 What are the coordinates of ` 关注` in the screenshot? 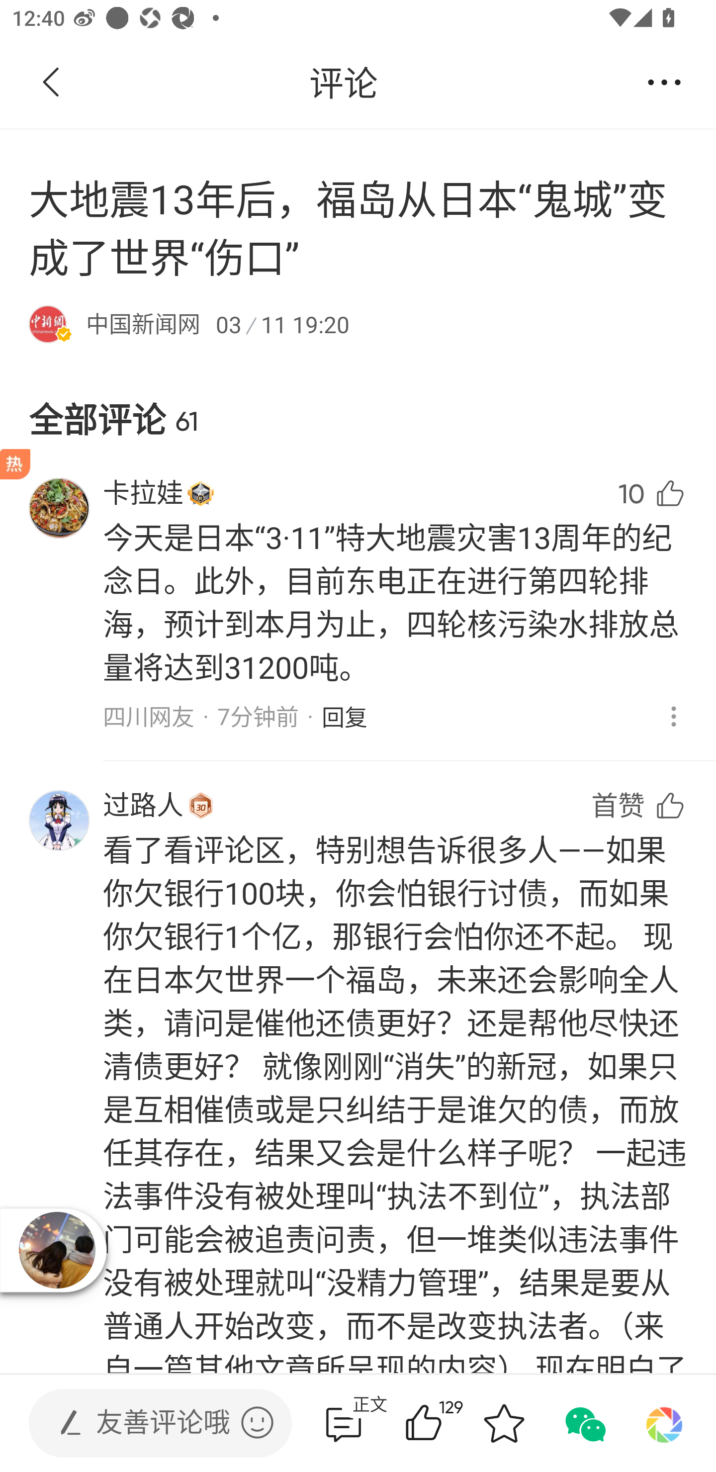 It's located at (371, 83).